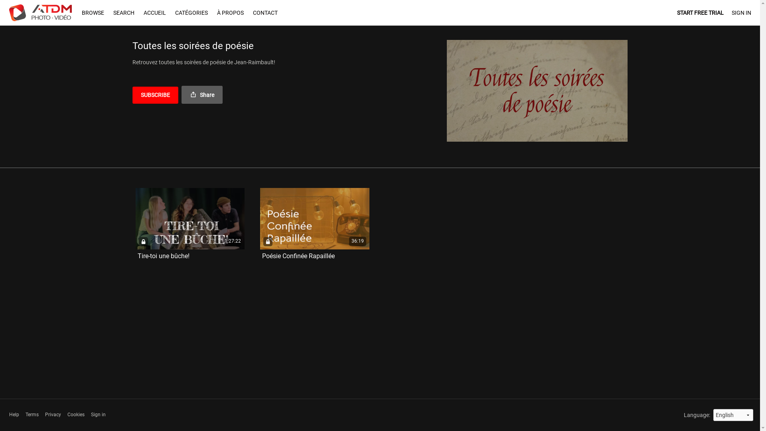 This screenshot has width=766, height=431. Describe the element at coordinates (202, 95) in the screenshot. I see `Share` at that location.